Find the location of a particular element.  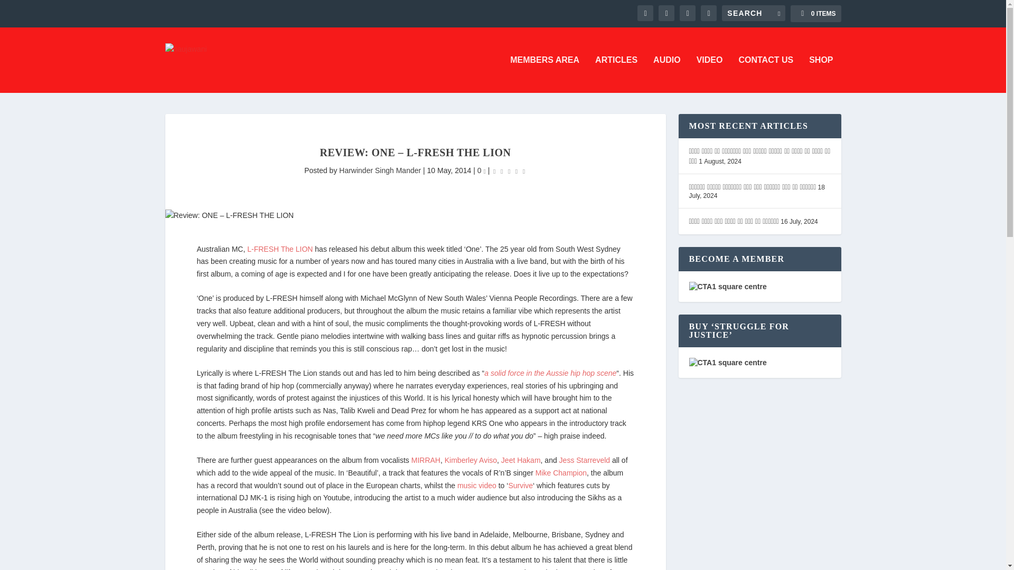

Rating: 0.00 is located at coordinates (509, 171).